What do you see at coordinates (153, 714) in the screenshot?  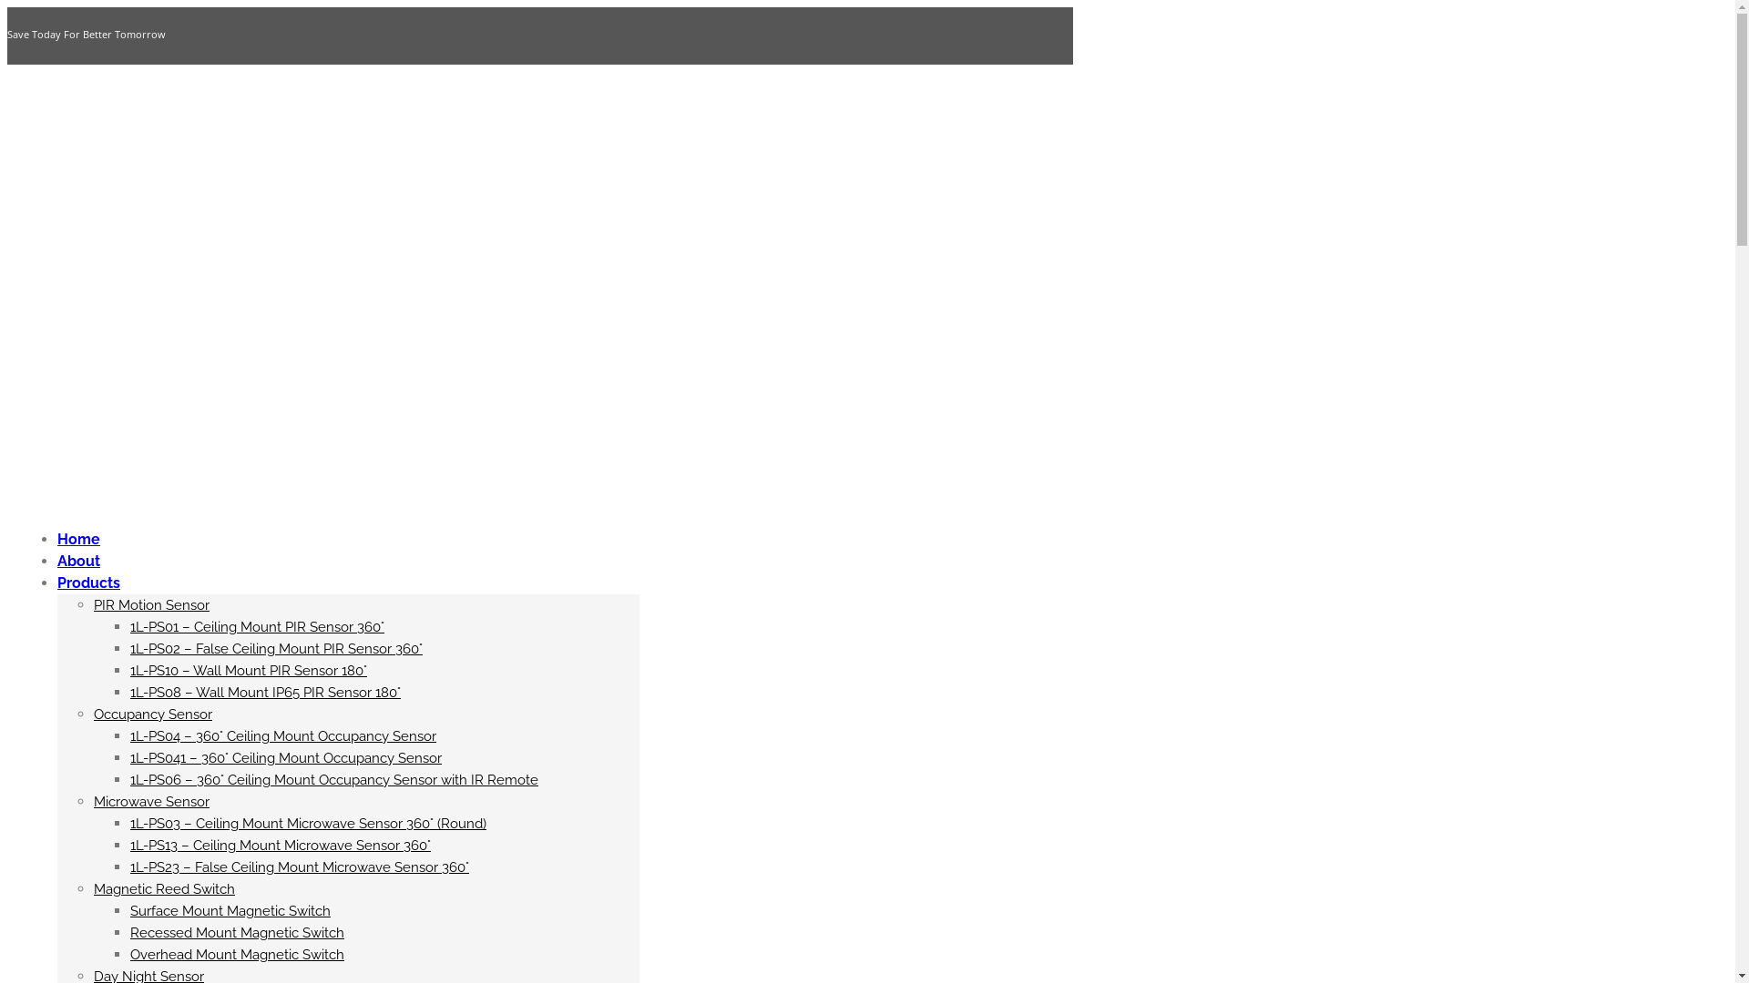 I see `Occupancy Sensor` at bounding box center [153, 714].